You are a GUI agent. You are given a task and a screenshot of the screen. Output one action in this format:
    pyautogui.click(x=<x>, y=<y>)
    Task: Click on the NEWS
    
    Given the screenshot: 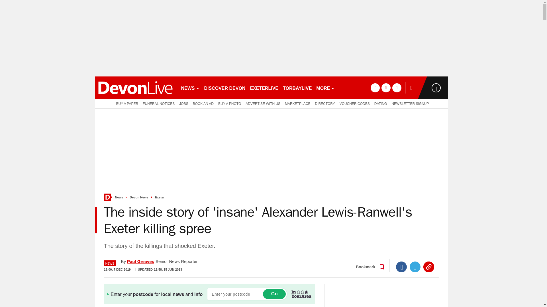 What is the action you would take?
    pyautogui.click(x=190, y=88)
    